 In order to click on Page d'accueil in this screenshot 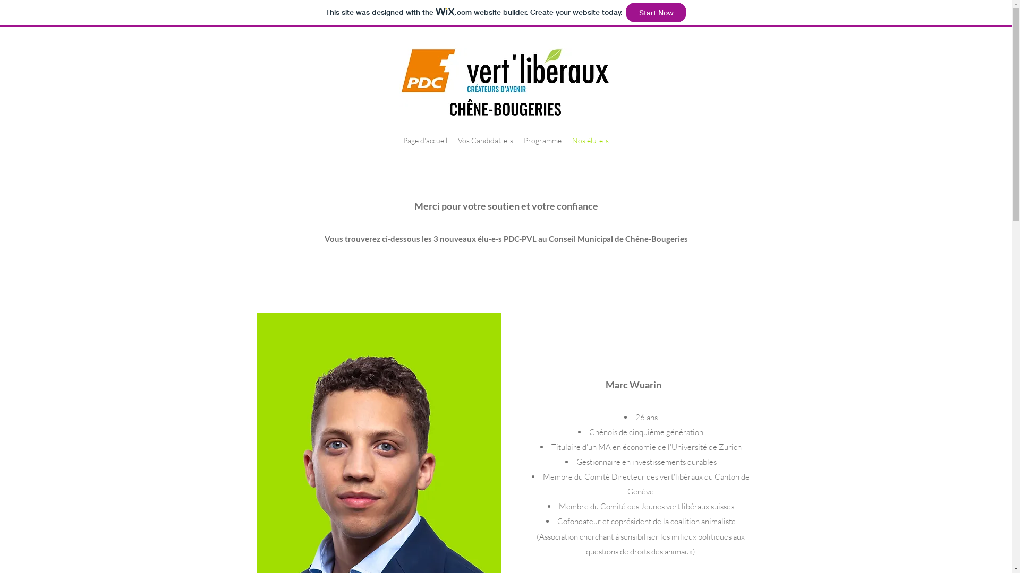, I will do `click(425, 141)`.